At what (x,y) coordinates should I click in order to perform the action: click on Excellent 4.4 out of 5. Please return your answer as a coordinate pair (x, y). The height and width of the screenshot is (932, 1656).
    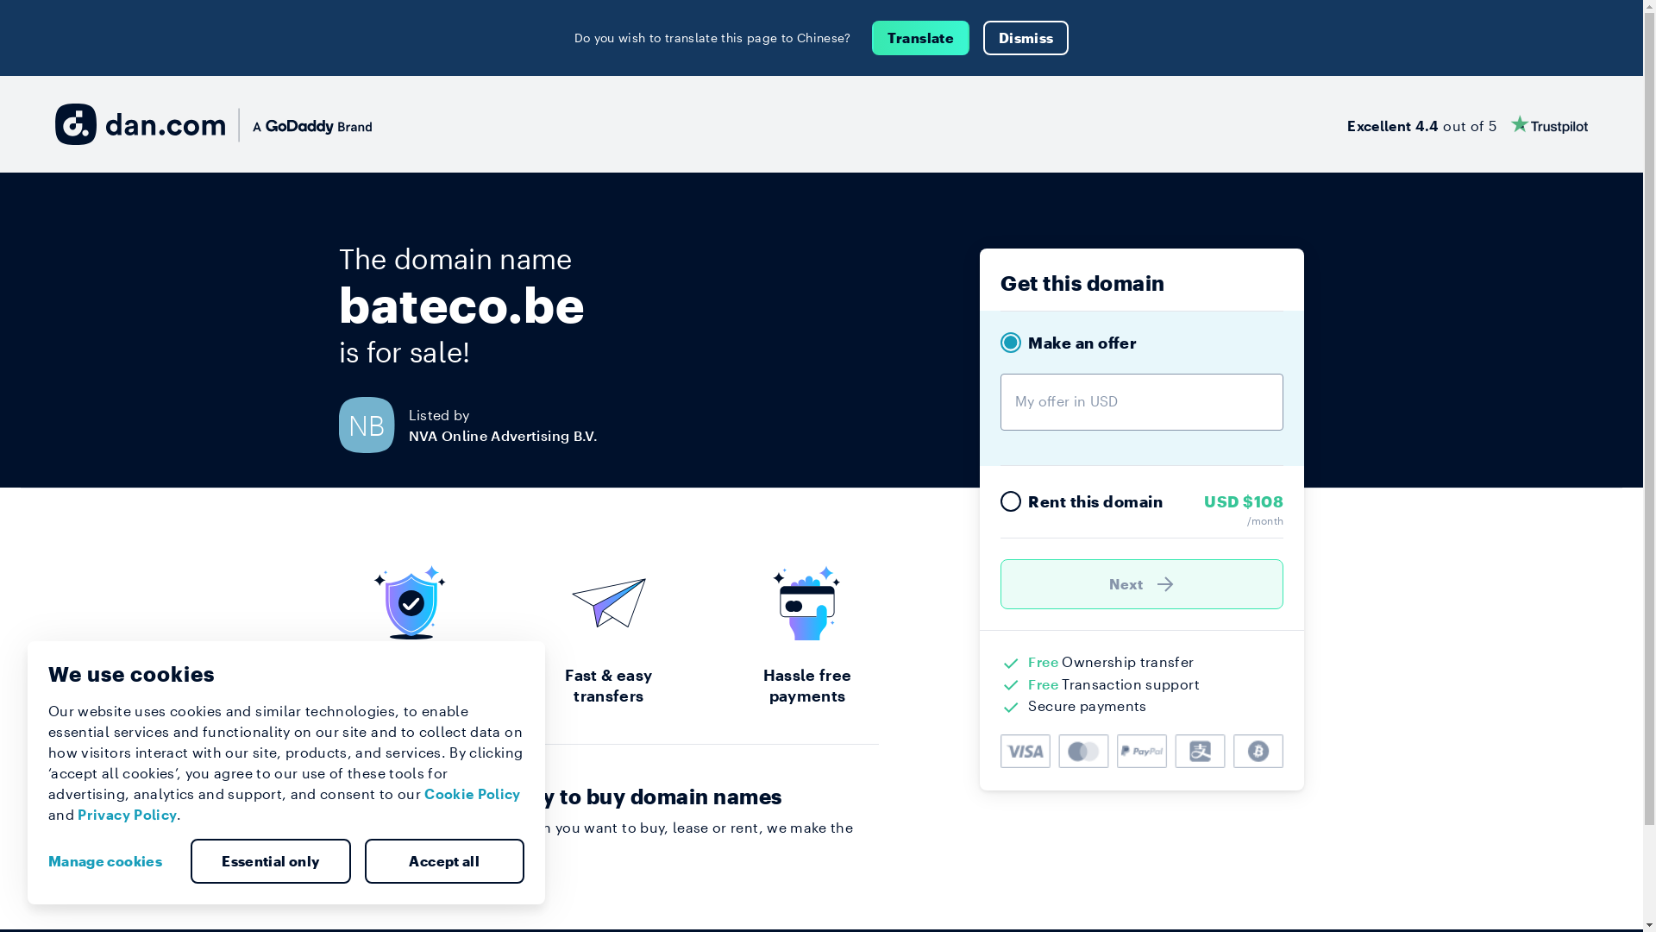
    Looking at the image, I should click on (1468, 124).